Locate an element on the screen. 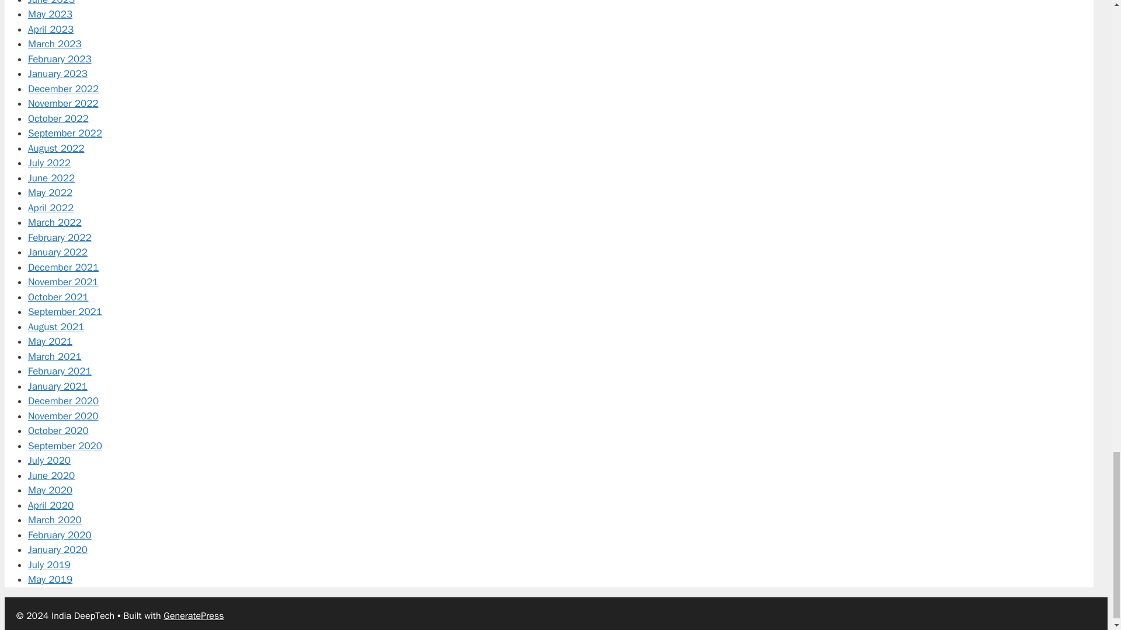 This screenshot has width=1121, height=630. January 2023 is located at coordinates (57, 73).